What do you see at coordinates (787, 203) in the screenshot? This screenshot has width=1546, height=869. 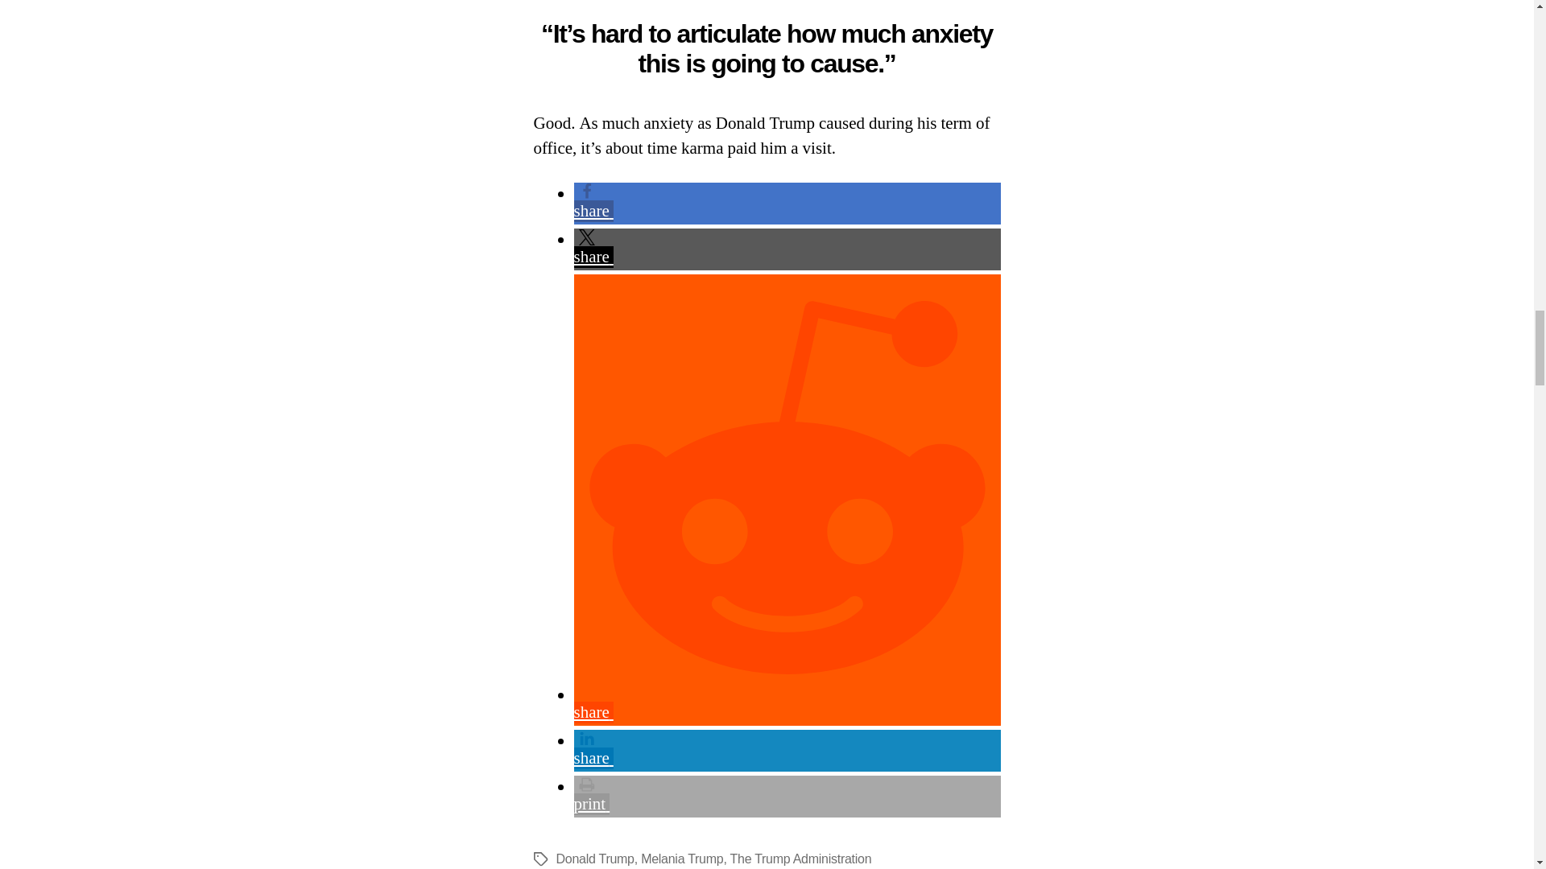 I see `share ` at bounding box center [787, 203].